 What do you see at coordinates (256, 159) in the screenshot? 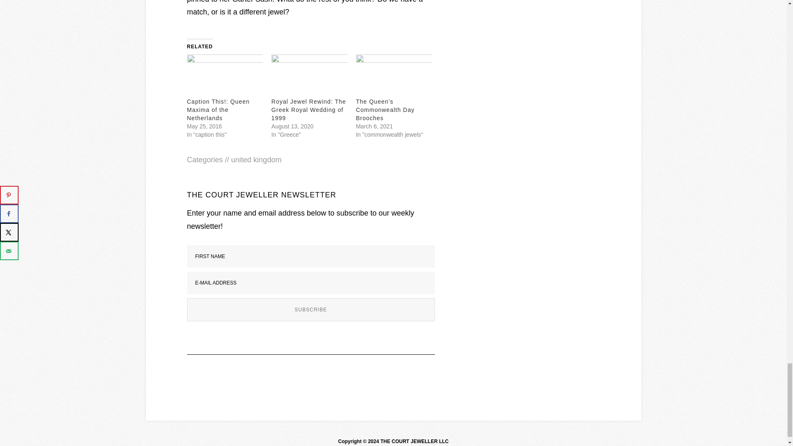
I see `united kingdom` at bounding box center [256, 159].